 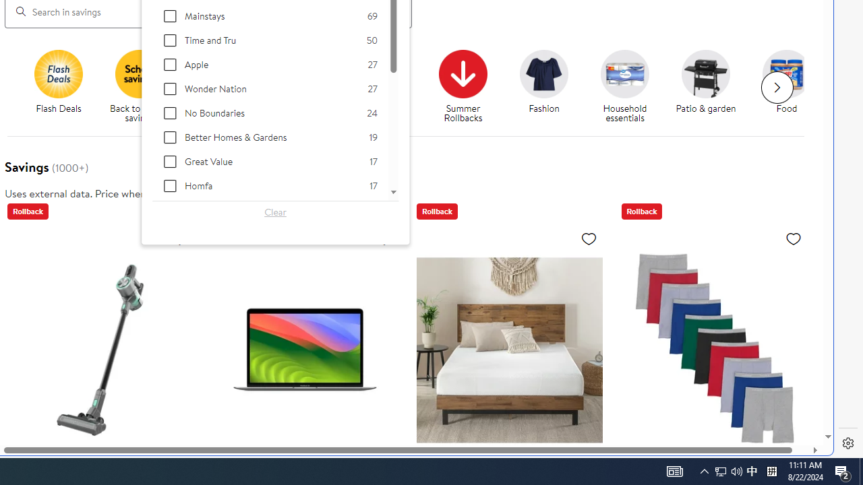 I want to click on Fashion, so click(x=543, y=73).